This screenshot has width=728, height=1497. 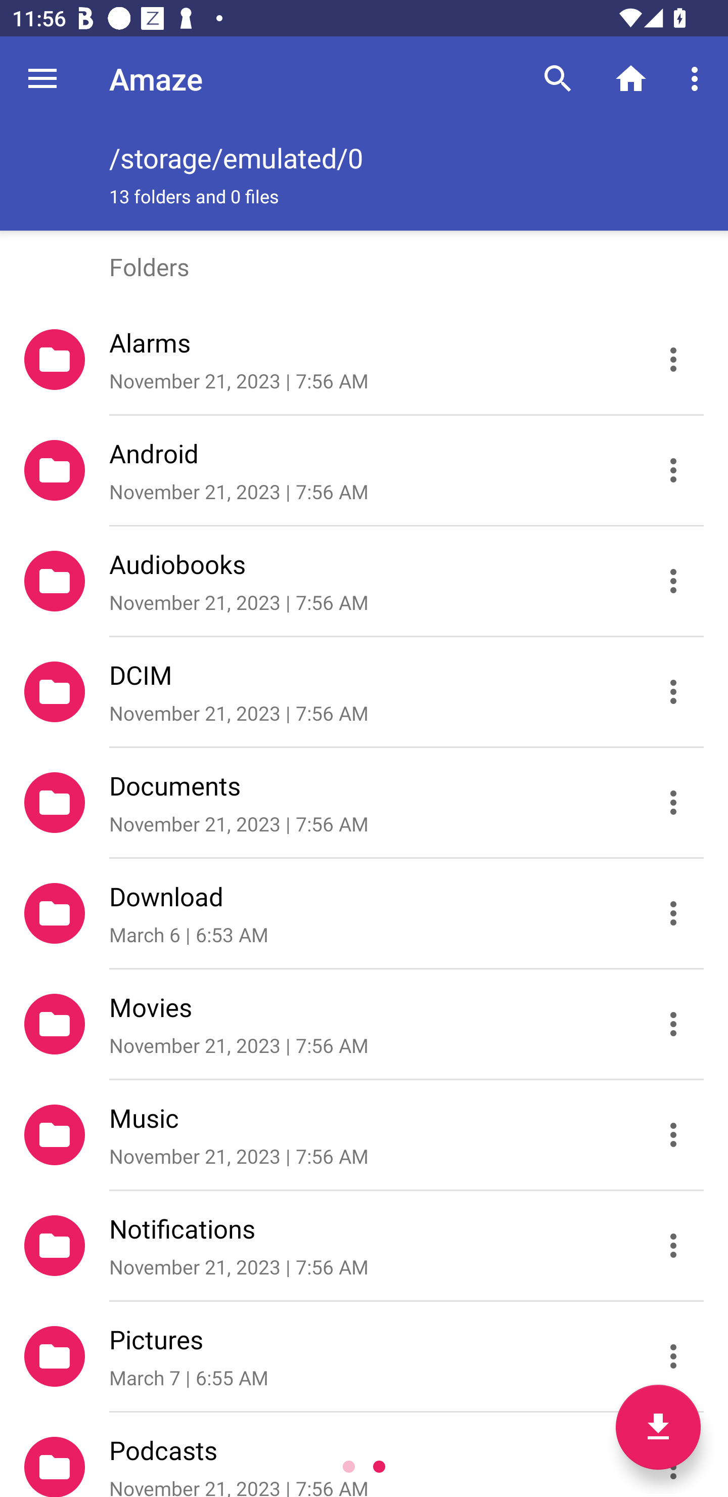 What do you see at coordinates (631, 78) in the screenshot?
I see `Home` at bounding box center [631, 78].